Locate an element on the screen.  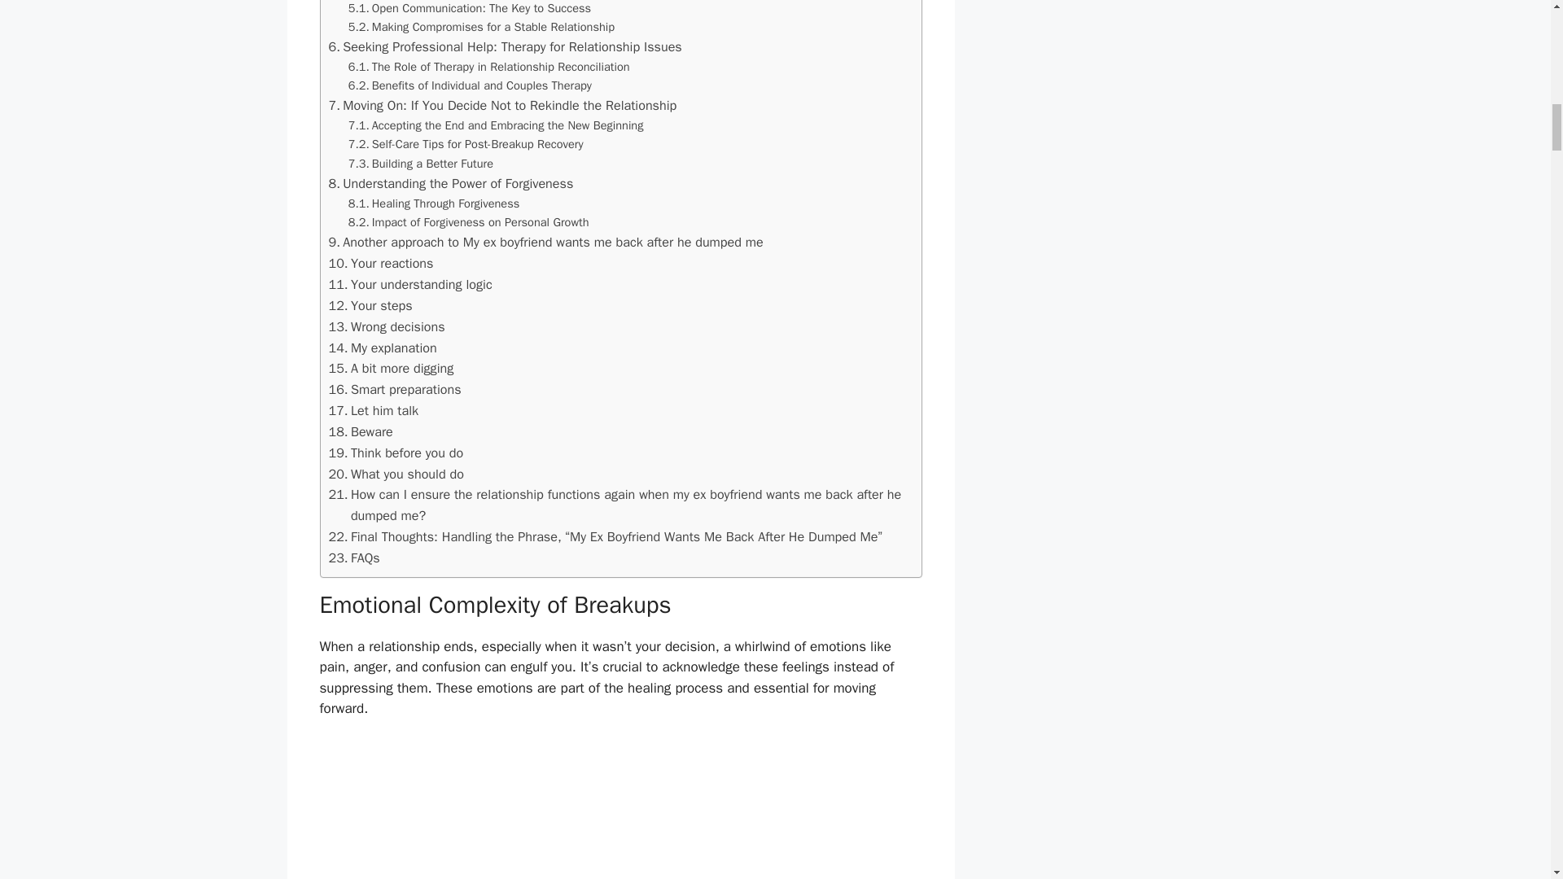
Benefits of Individual and Couples Therapy is located at coordinates (471, 85).